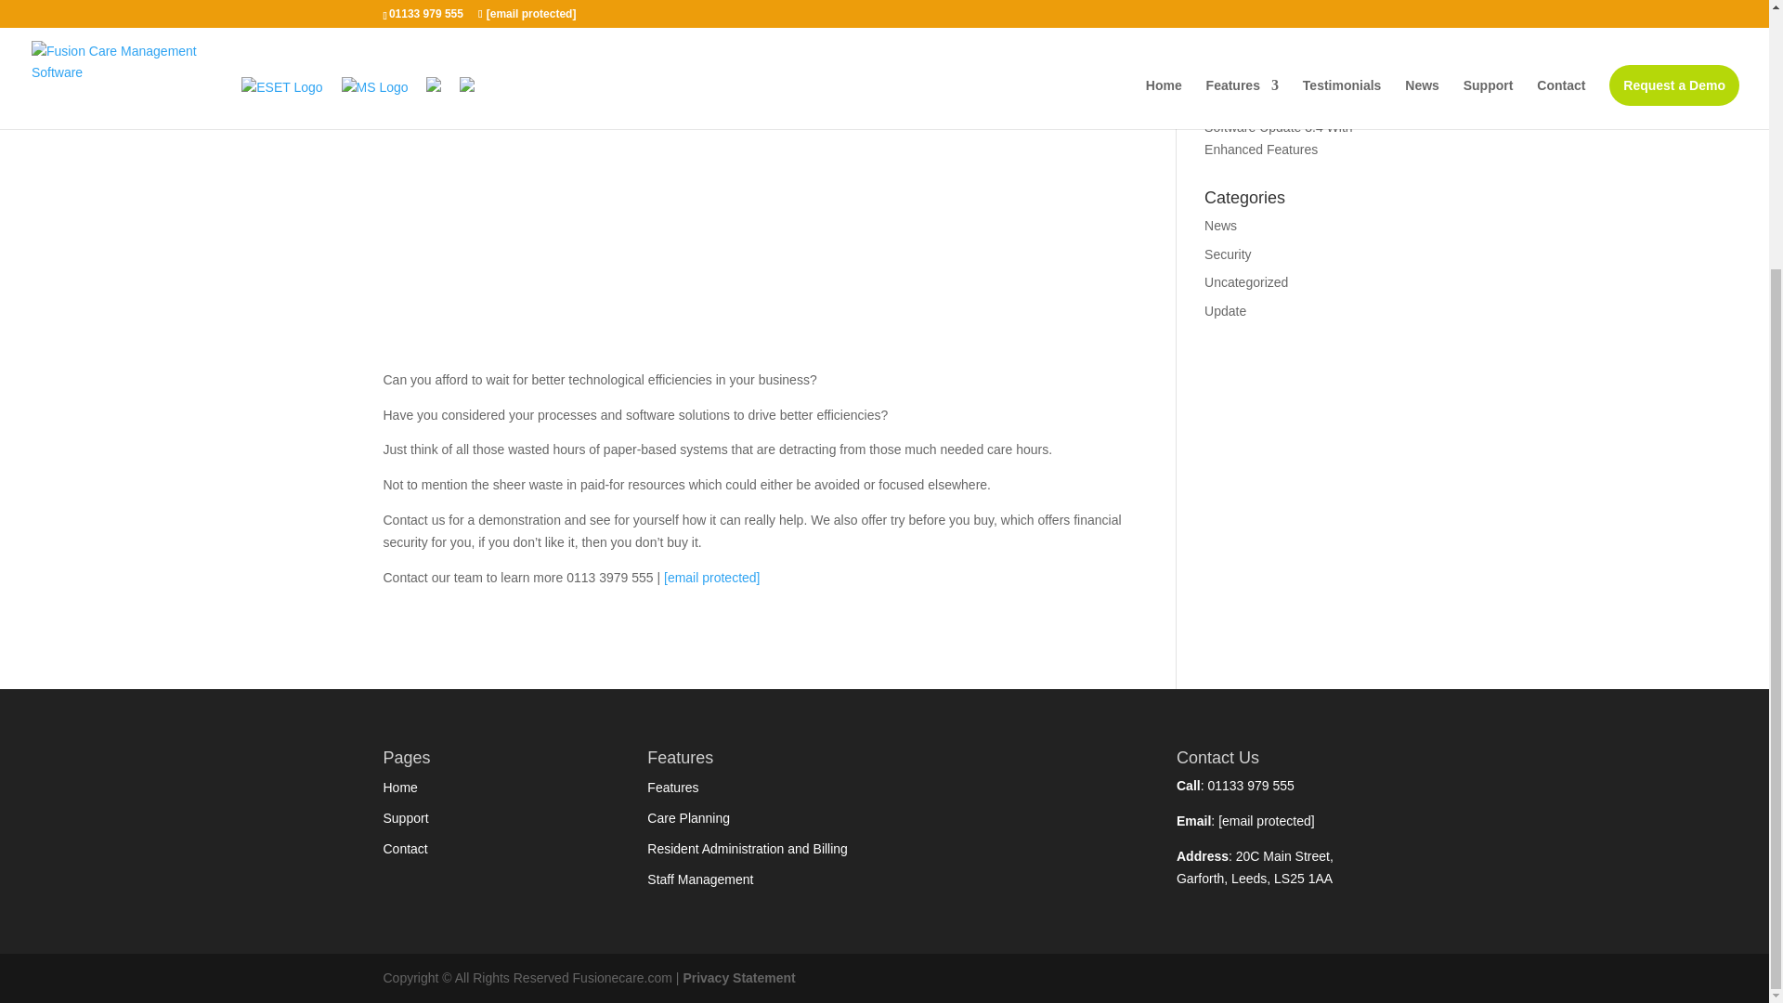  What do you see at coordinates (1228, 254) in the screenshot?
I see `Security` at bounding box center [1228, 254].